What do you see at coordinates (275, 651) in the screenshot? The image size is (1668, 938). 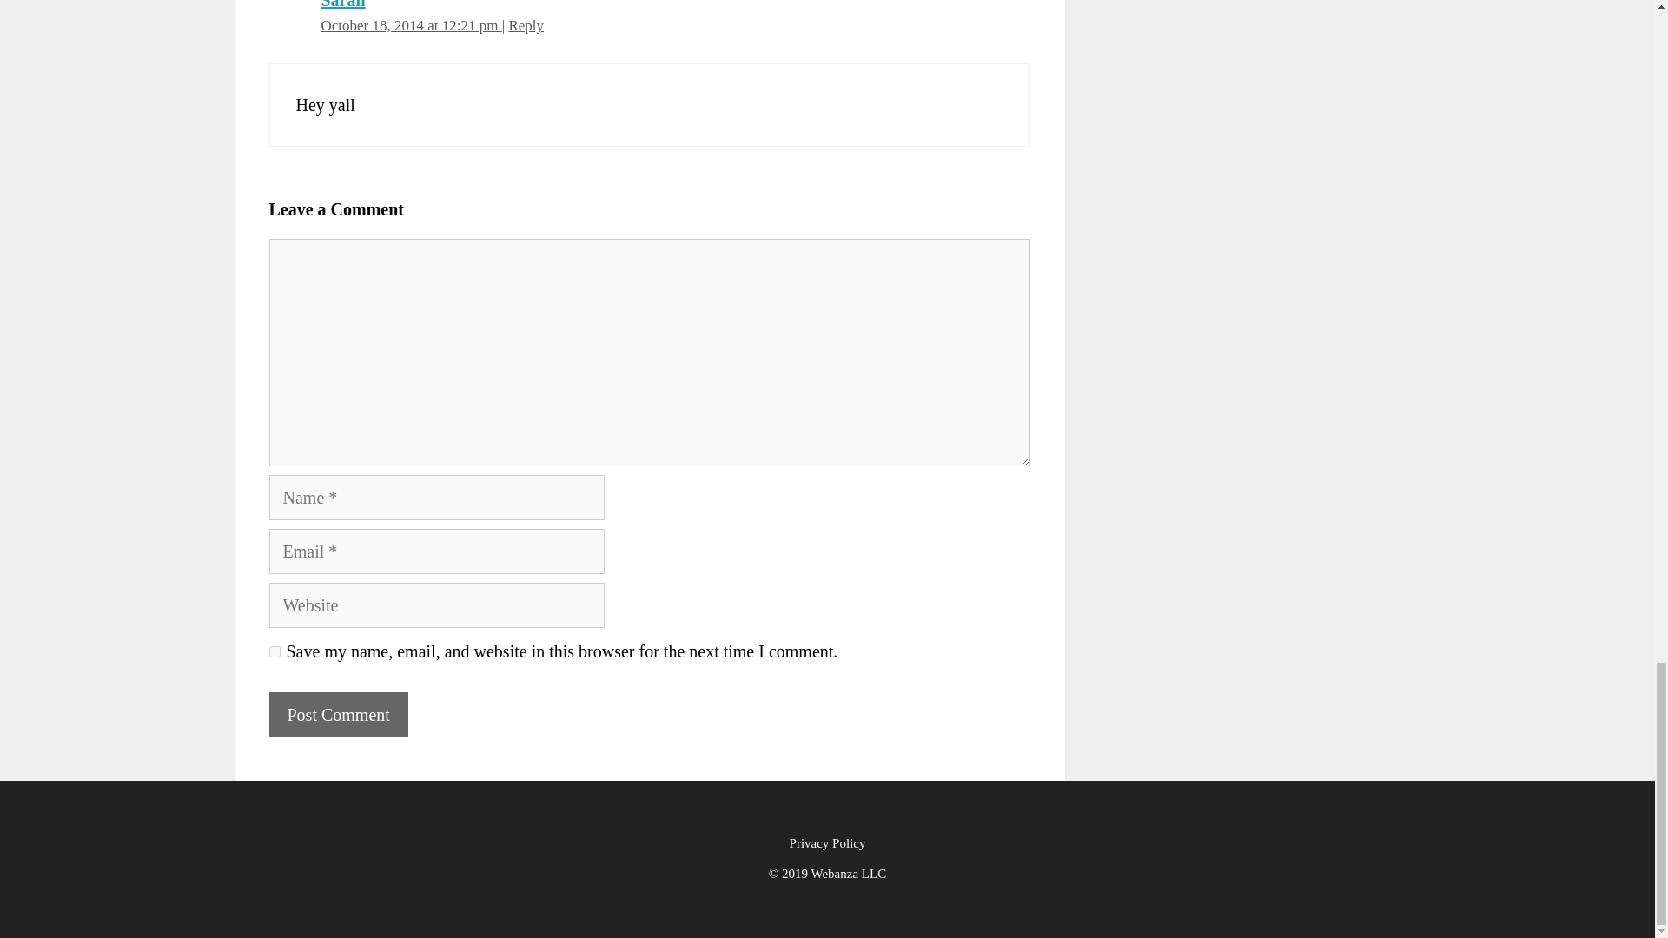 I see `yes` at bounding box center [275, 651].